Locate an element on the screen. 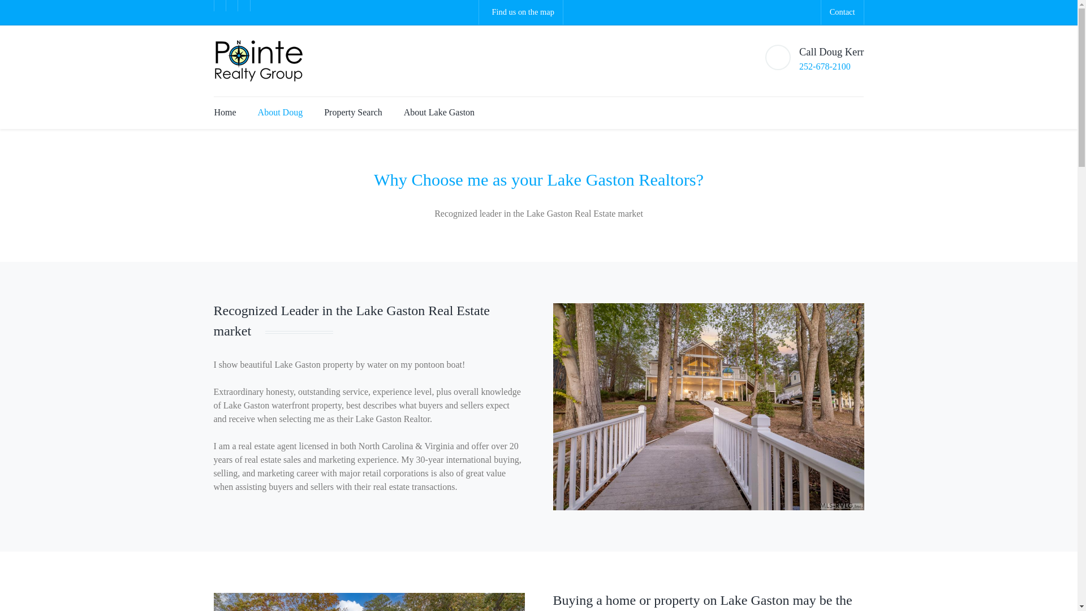 This screenshot has width=1086, height=611. Facebook is located at coordinates (219, 6).